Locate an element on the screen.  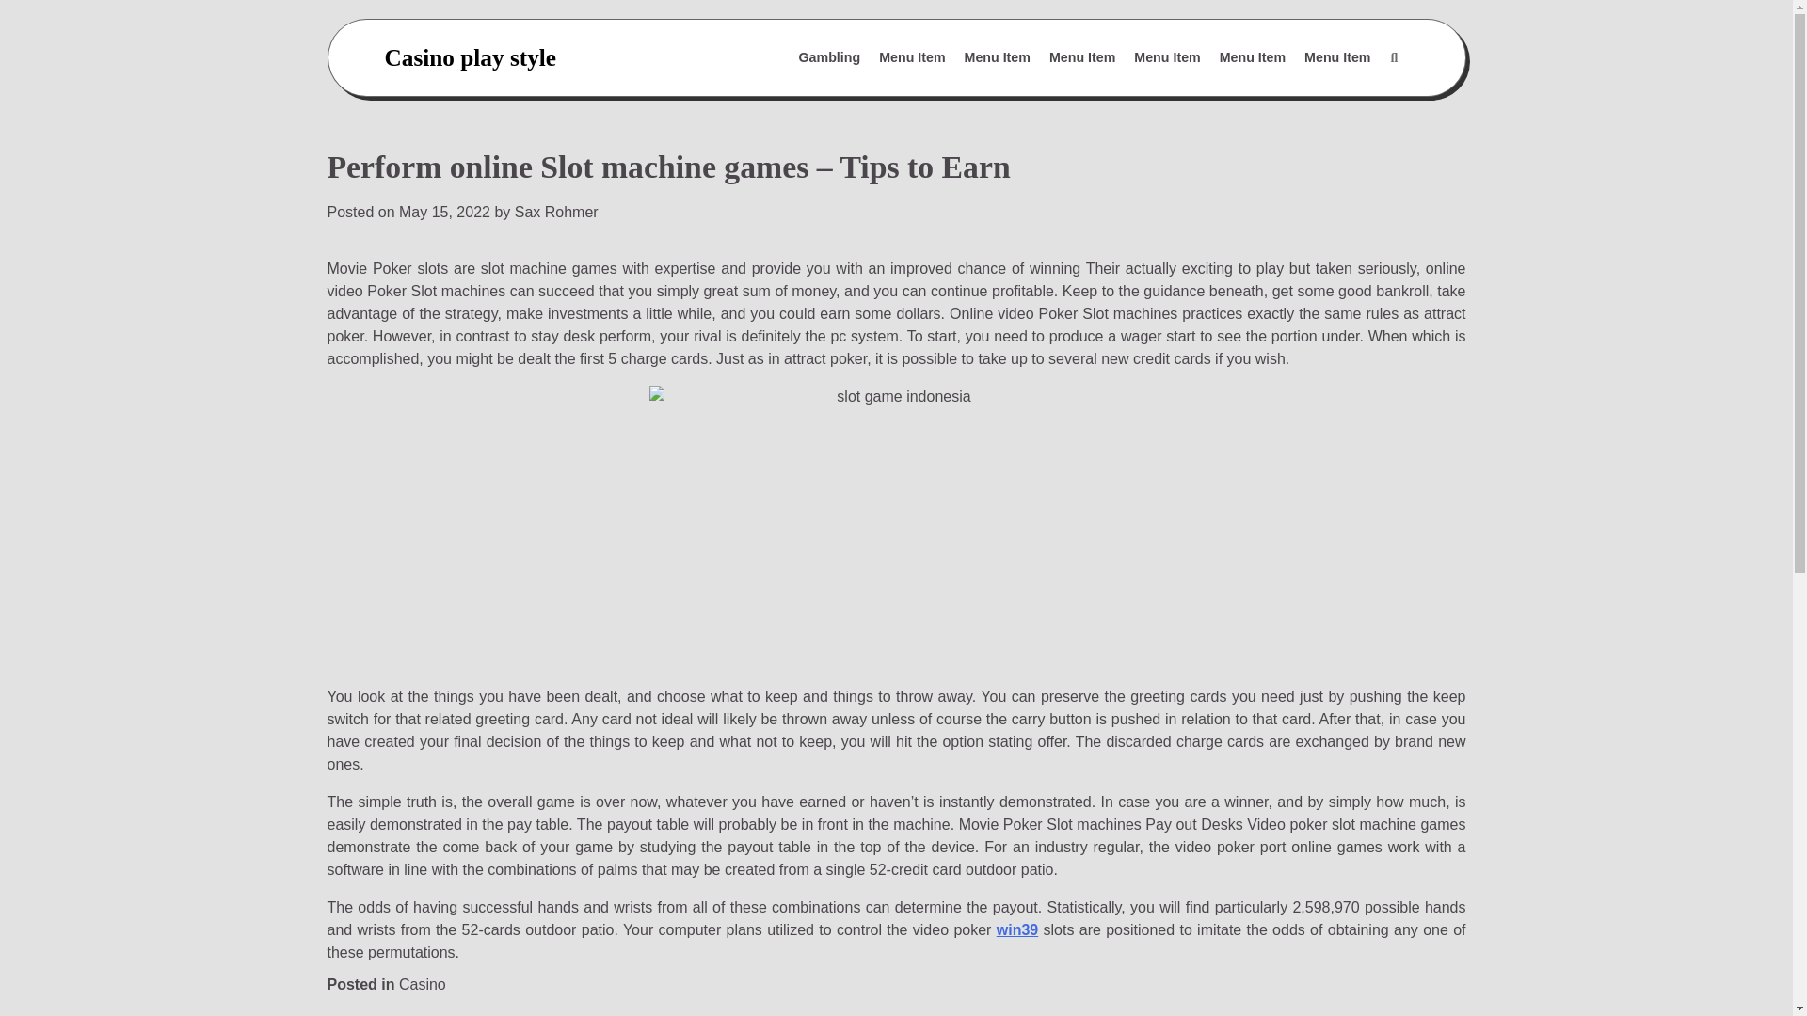
May 15, 2022 is located at coordinates (444, 213).